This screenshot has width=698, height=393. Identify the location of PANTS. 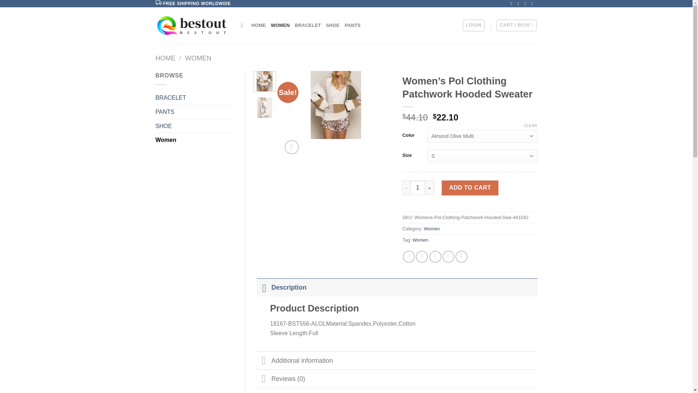
(195, 112).